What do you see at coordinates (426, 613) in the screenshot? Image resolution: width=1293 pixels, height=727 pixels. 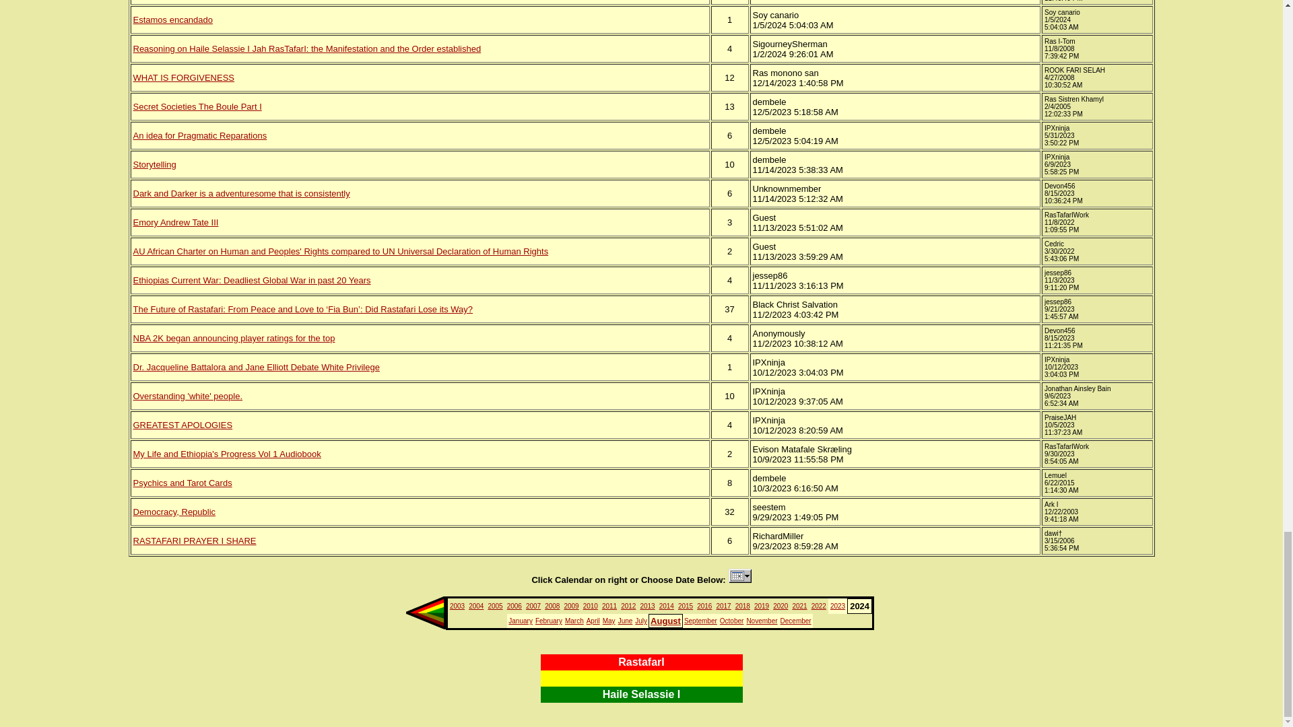 I see `Older Reasonings` at bounding box center [426, 613].